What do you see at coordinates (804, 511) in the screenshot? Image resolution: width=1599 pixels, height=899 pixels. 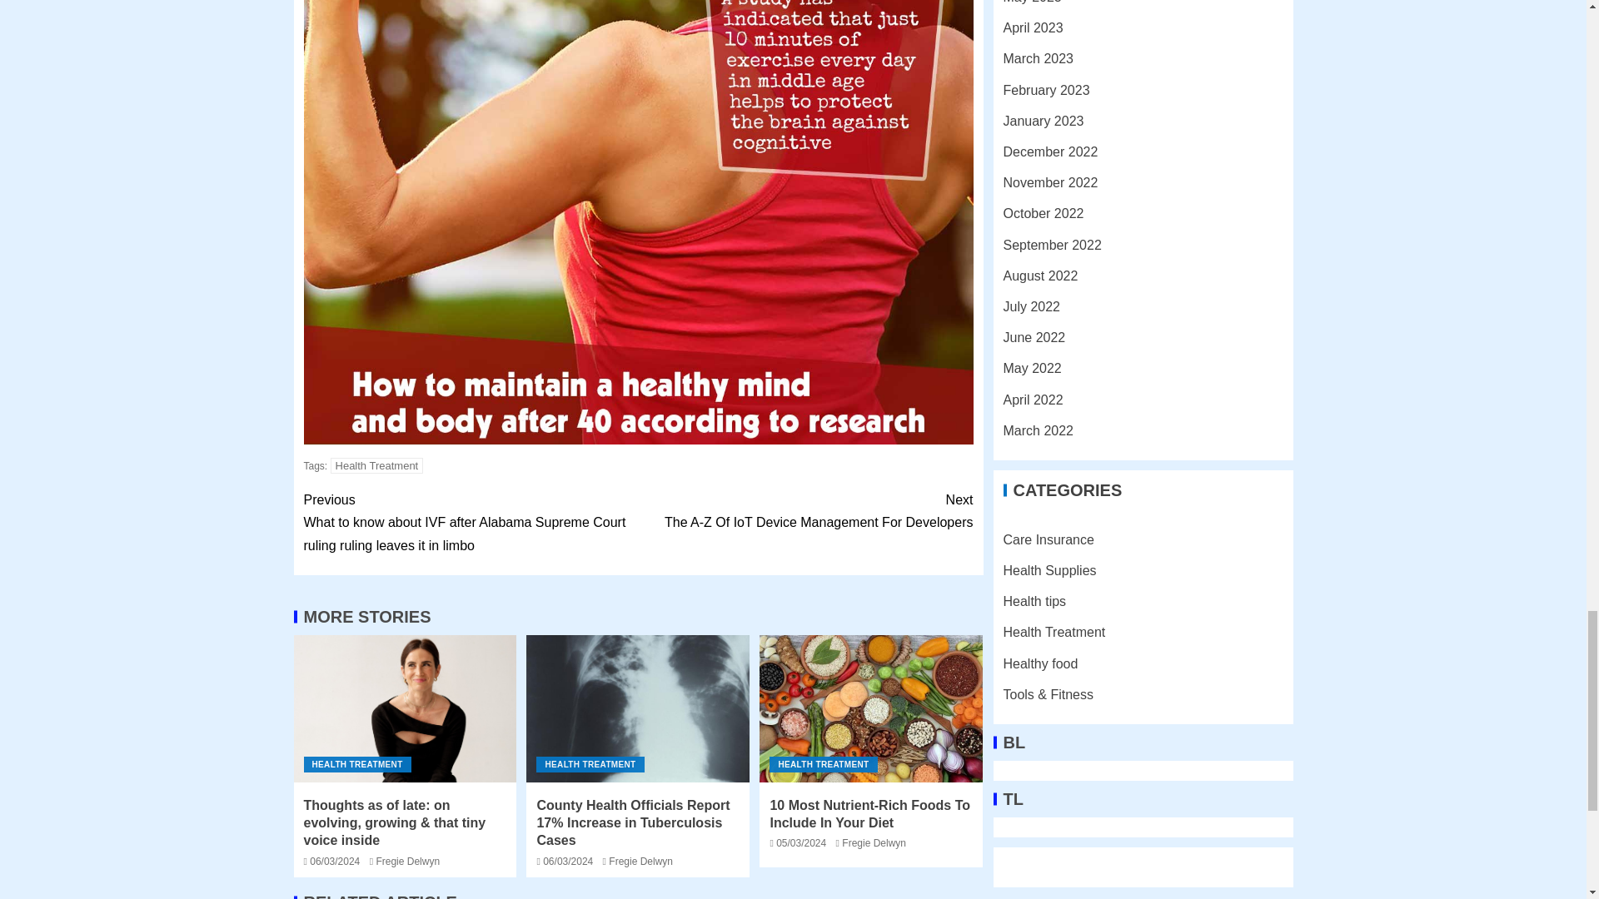 I see `Health Treatment` at bounding box center [804, 511].